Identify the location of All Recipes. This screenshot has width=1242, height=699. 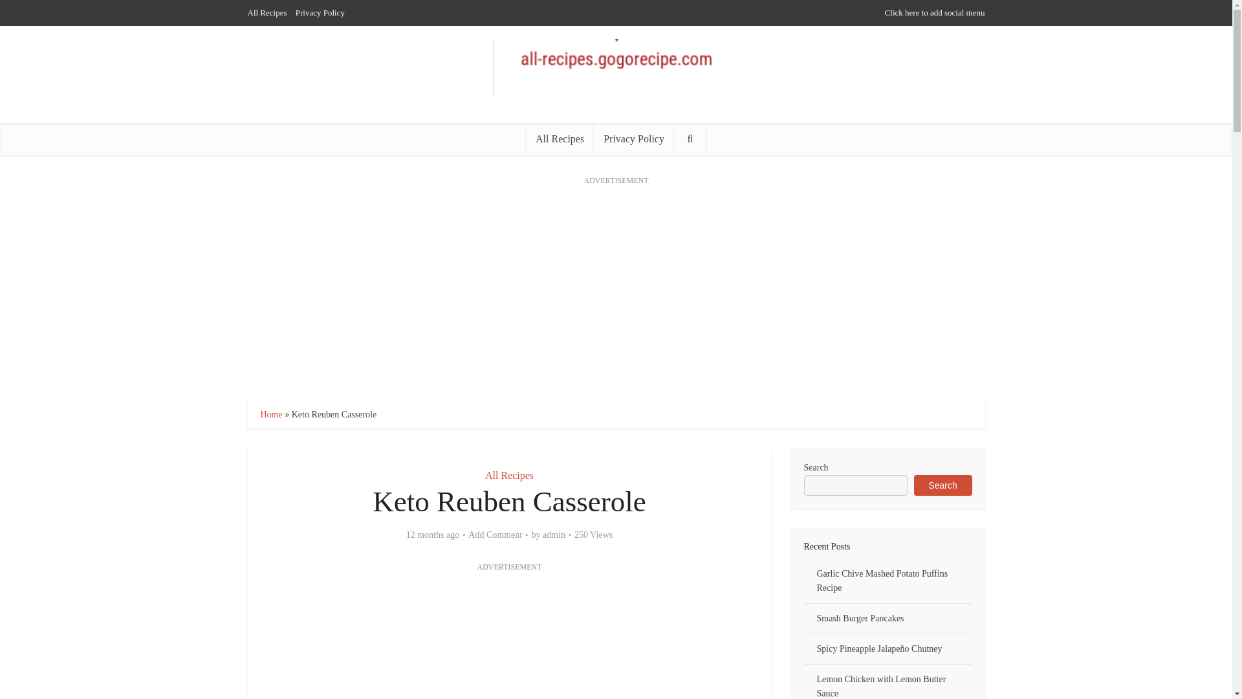
(510, 475).